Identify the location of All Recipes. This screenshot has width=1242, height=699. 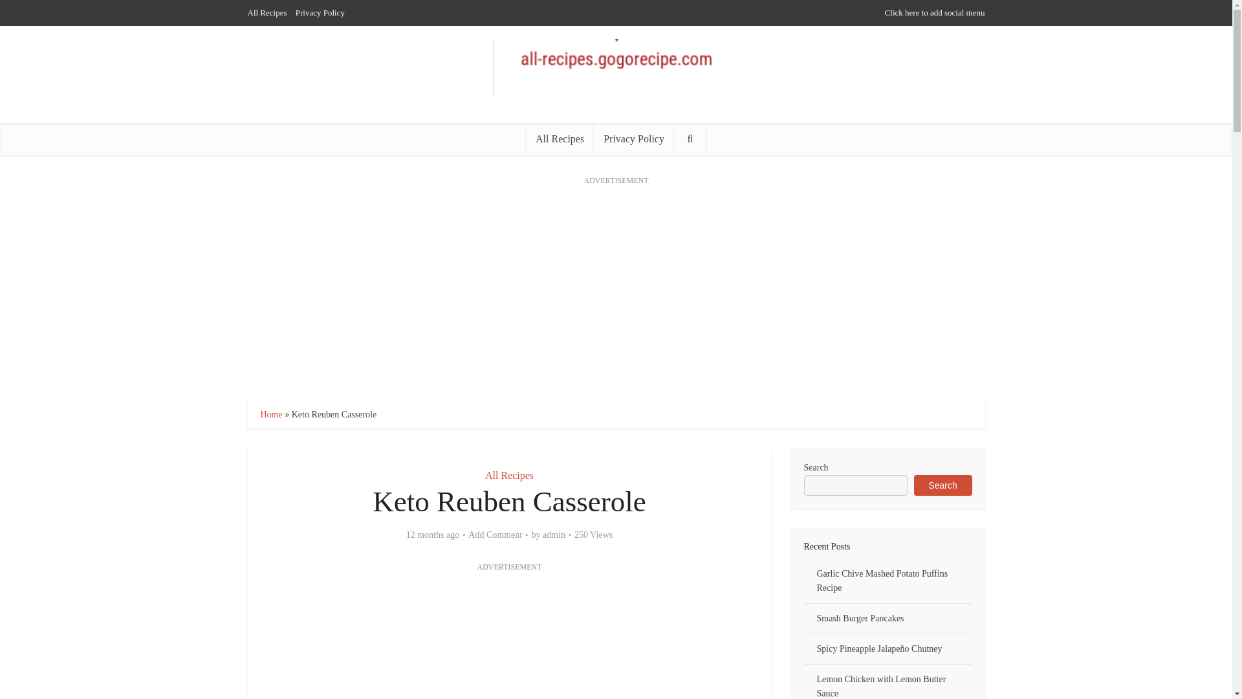
(510, 475).